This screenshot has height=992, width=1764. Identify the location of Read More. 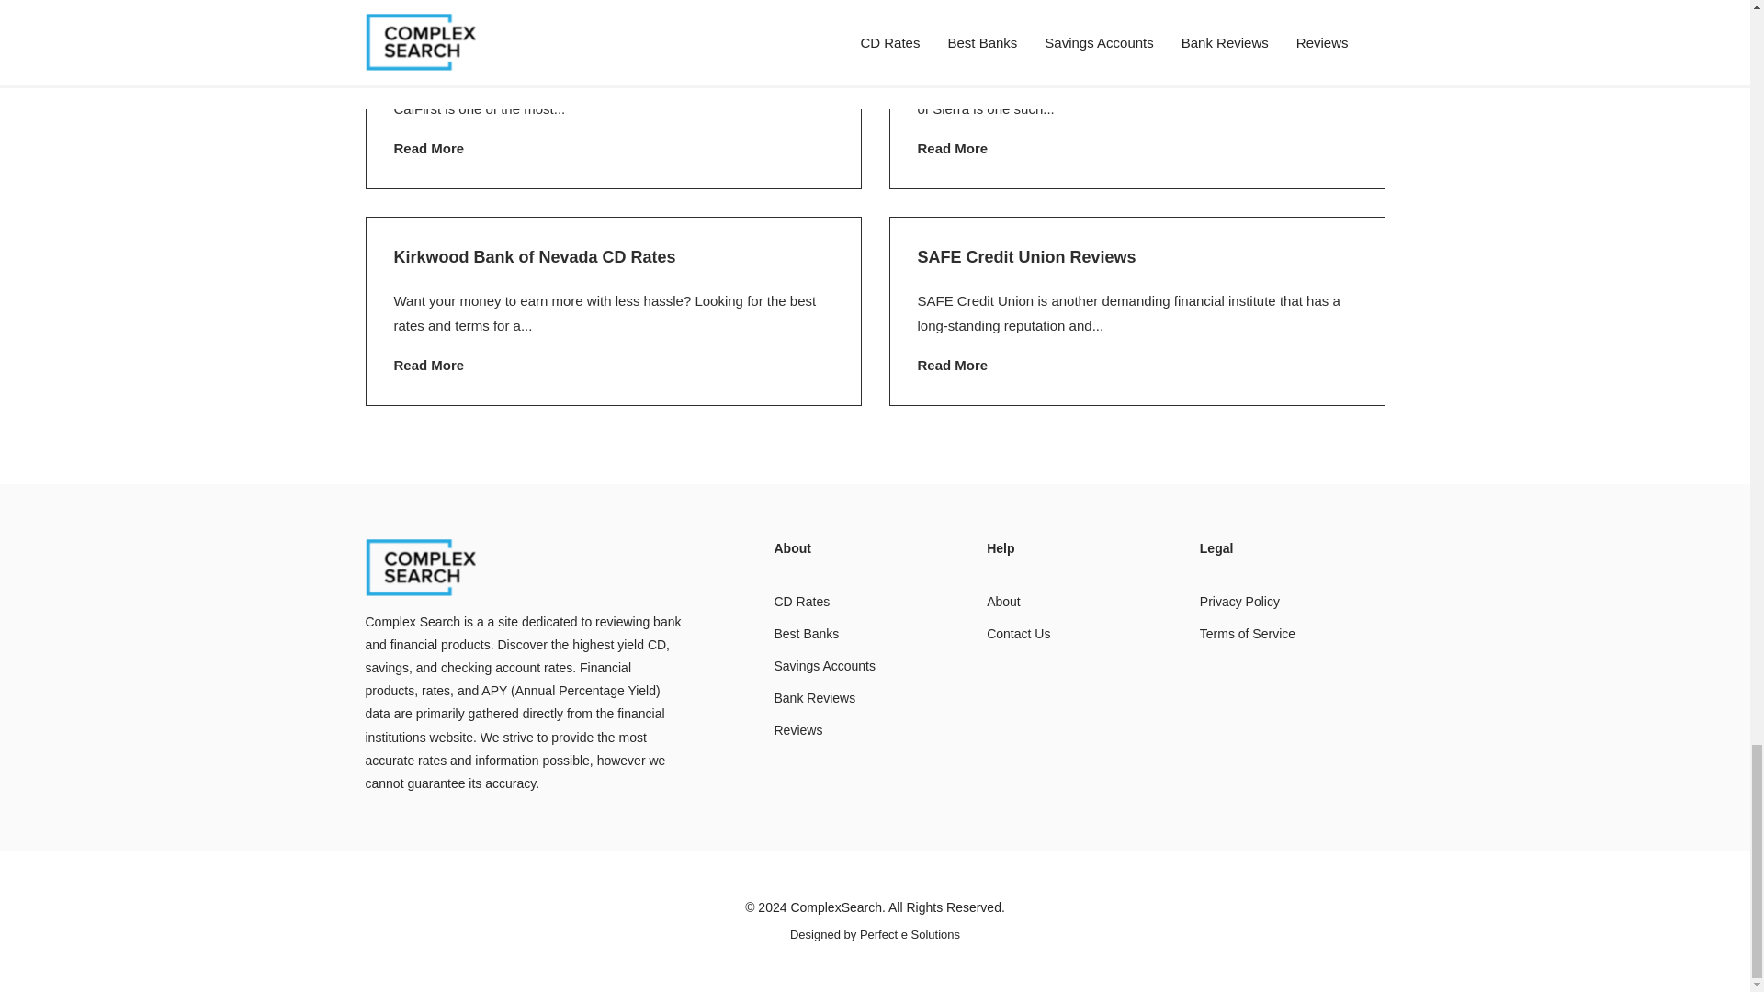
(428, 365).